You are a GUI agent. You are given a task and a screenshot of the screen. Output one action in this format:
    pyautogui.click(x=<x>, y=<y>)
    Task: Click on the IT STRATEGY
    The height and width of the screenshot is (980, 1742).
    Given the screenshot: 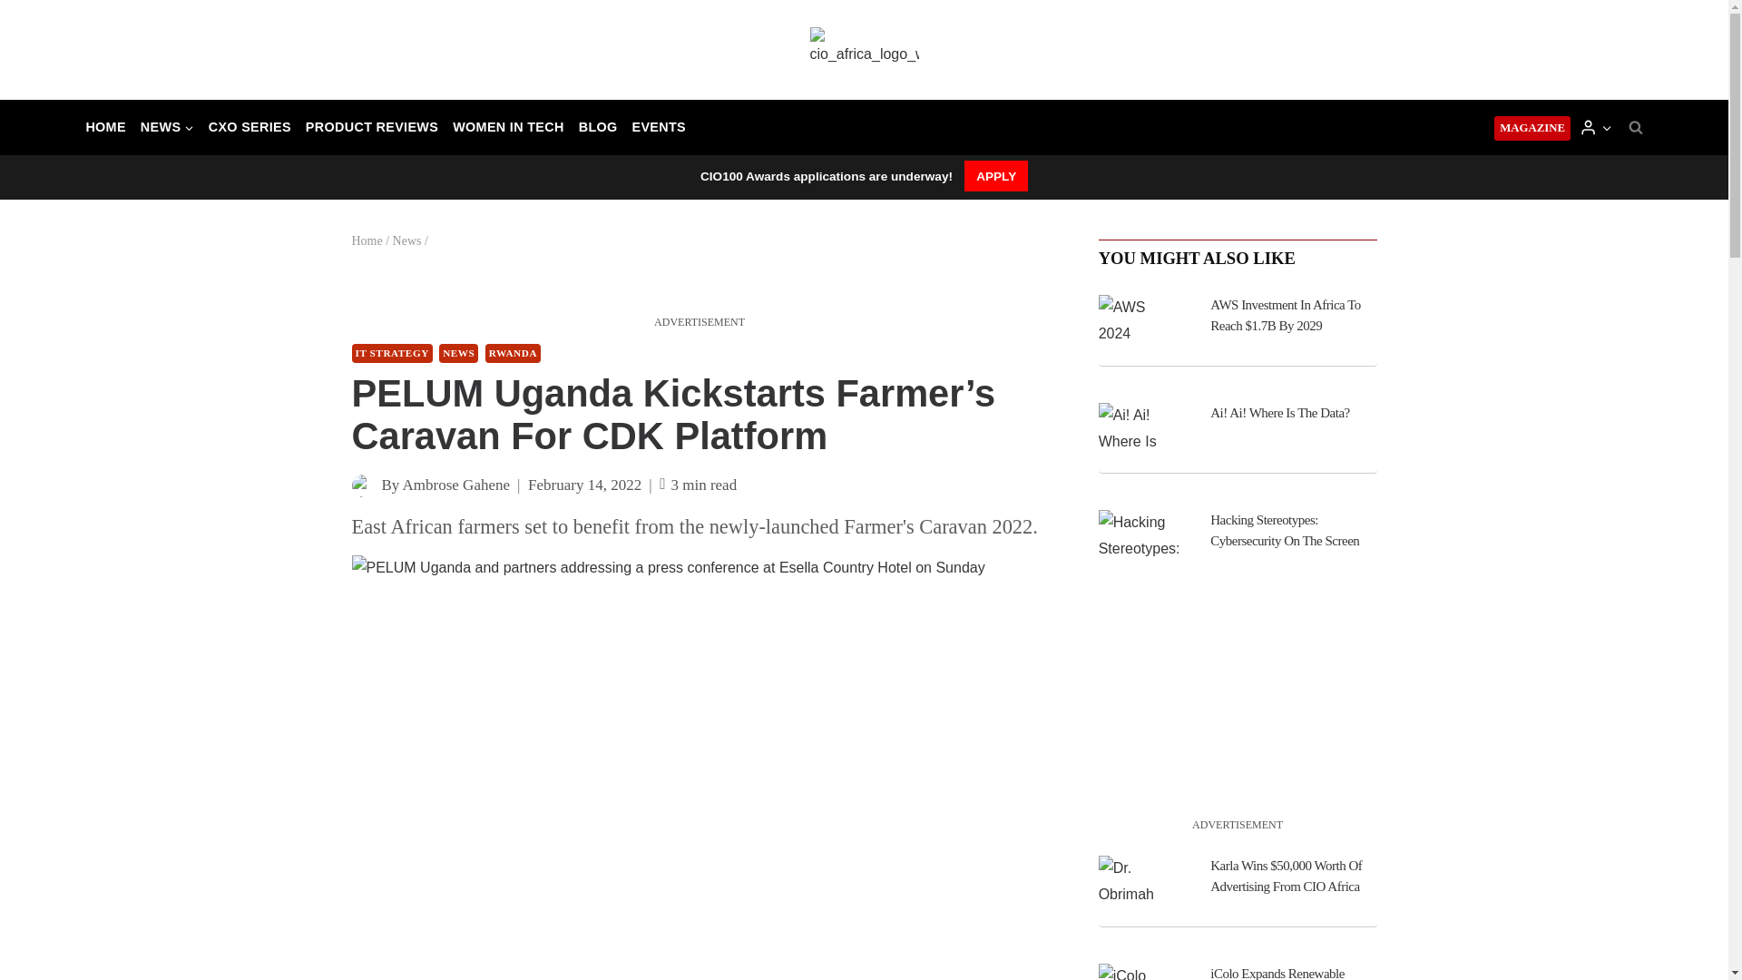 What is the action you would take?
    pyautogui.click(x=392, y=353)
    